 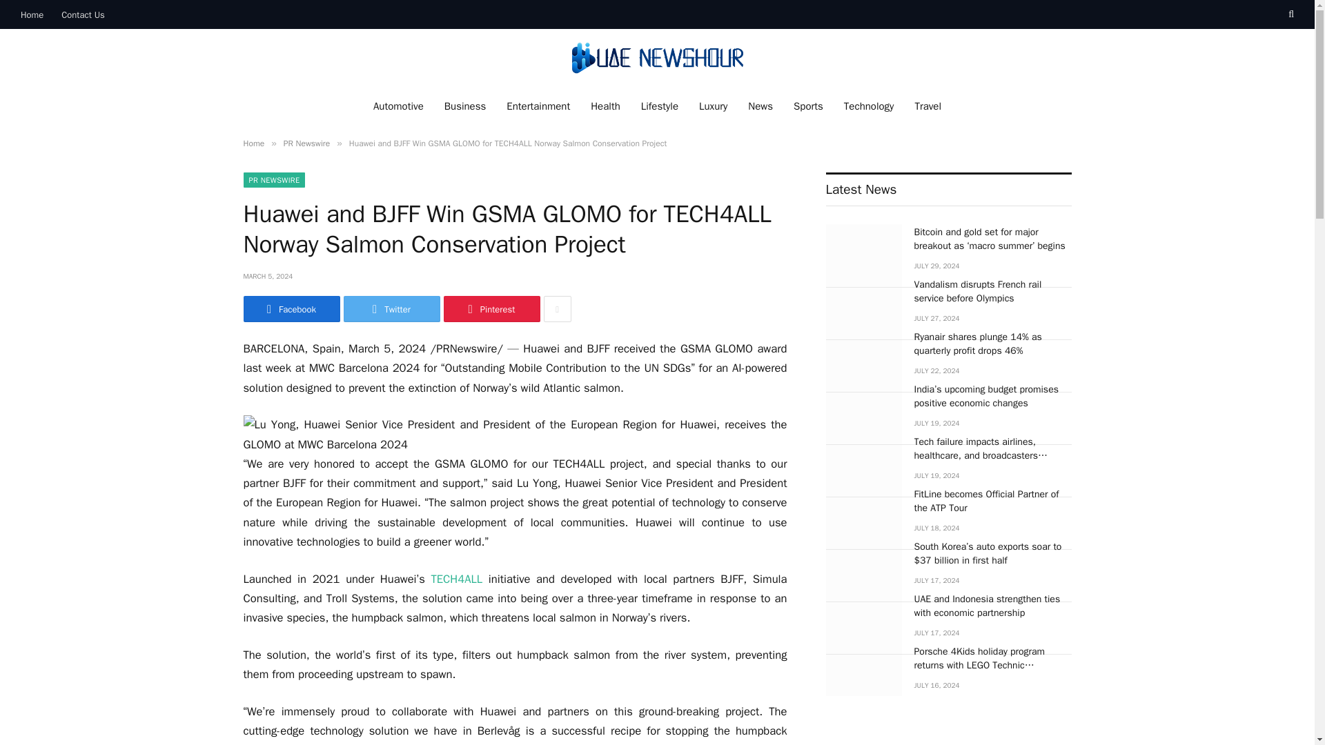 What do you see at coordinates (491, 308) in the screenshot?
I see `Pinterest` at bounding box center [491, 308].